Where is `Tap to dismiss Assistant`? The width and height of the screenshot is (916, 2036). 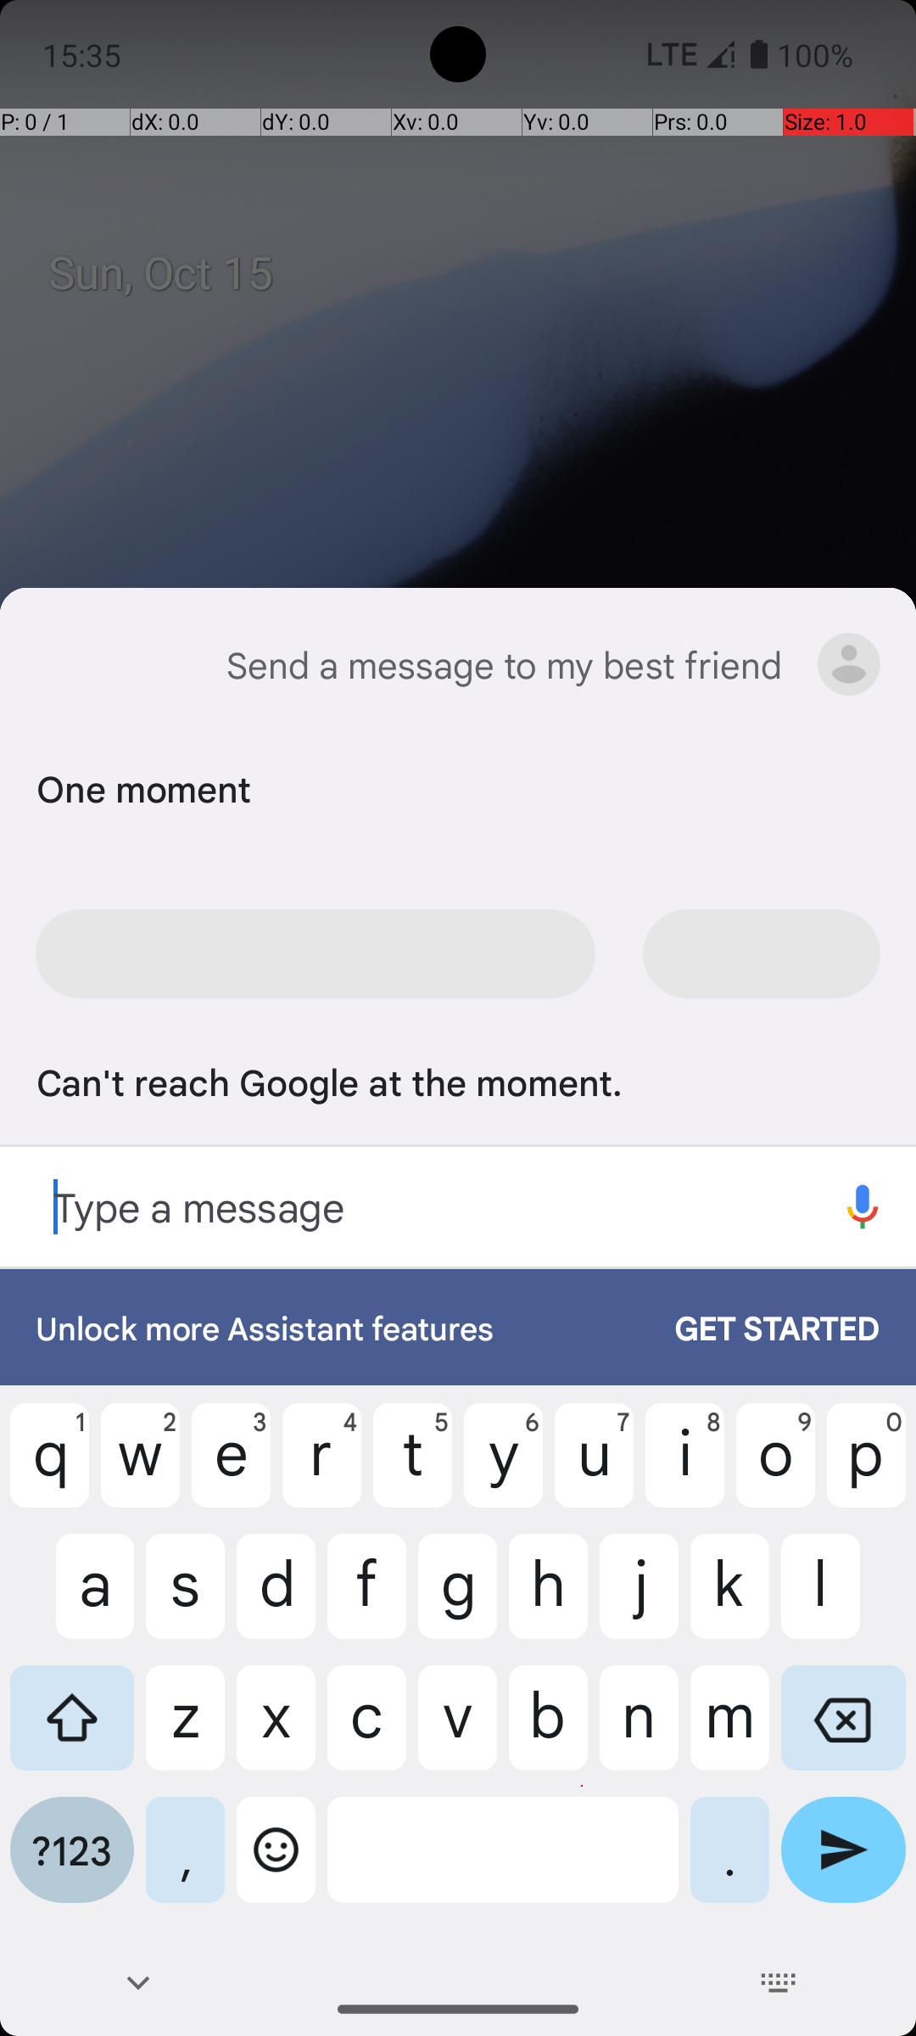 Tap to dismiss Assistant is located at coordinates (458, 747).